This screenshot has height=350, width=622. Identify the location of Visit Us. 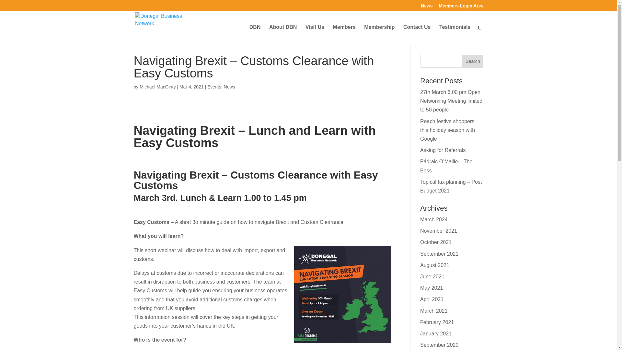
(315, 35).